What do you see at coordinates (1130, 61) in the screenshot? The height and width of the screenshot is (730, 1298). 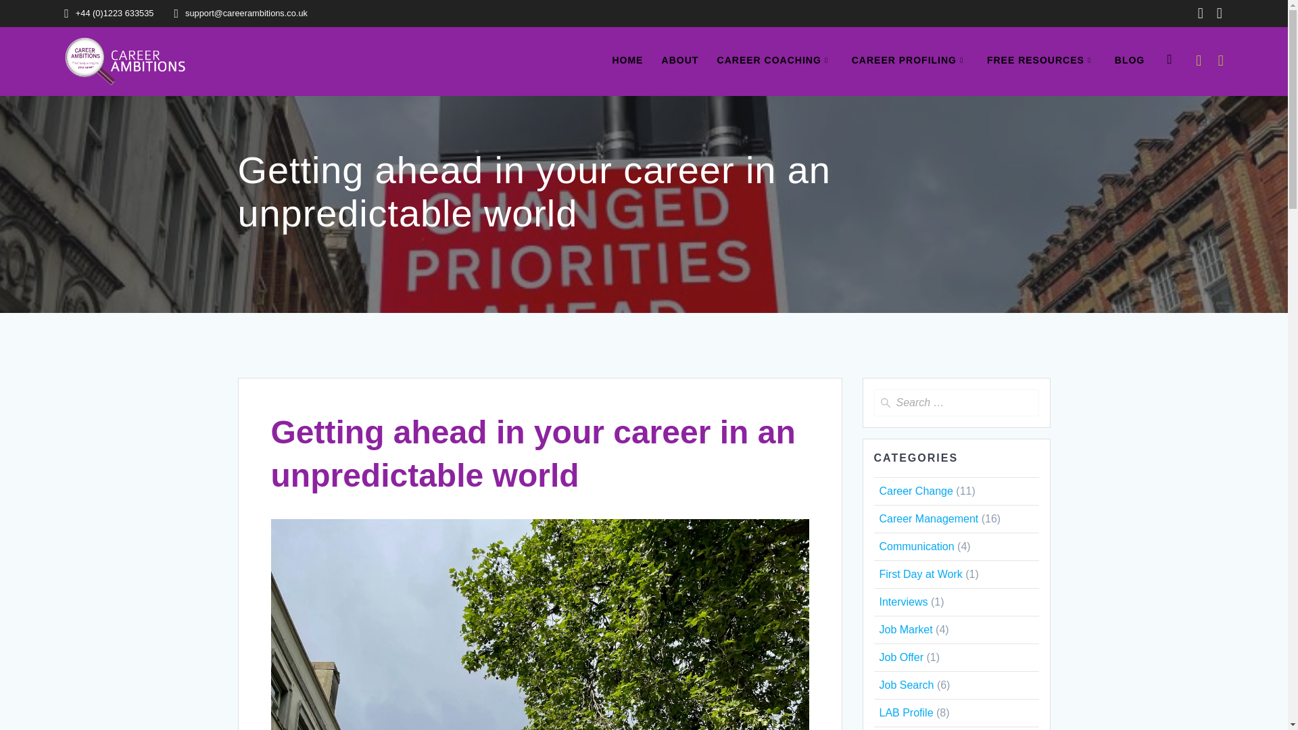 I see `BLOG` at bounding box center [1130, 61].